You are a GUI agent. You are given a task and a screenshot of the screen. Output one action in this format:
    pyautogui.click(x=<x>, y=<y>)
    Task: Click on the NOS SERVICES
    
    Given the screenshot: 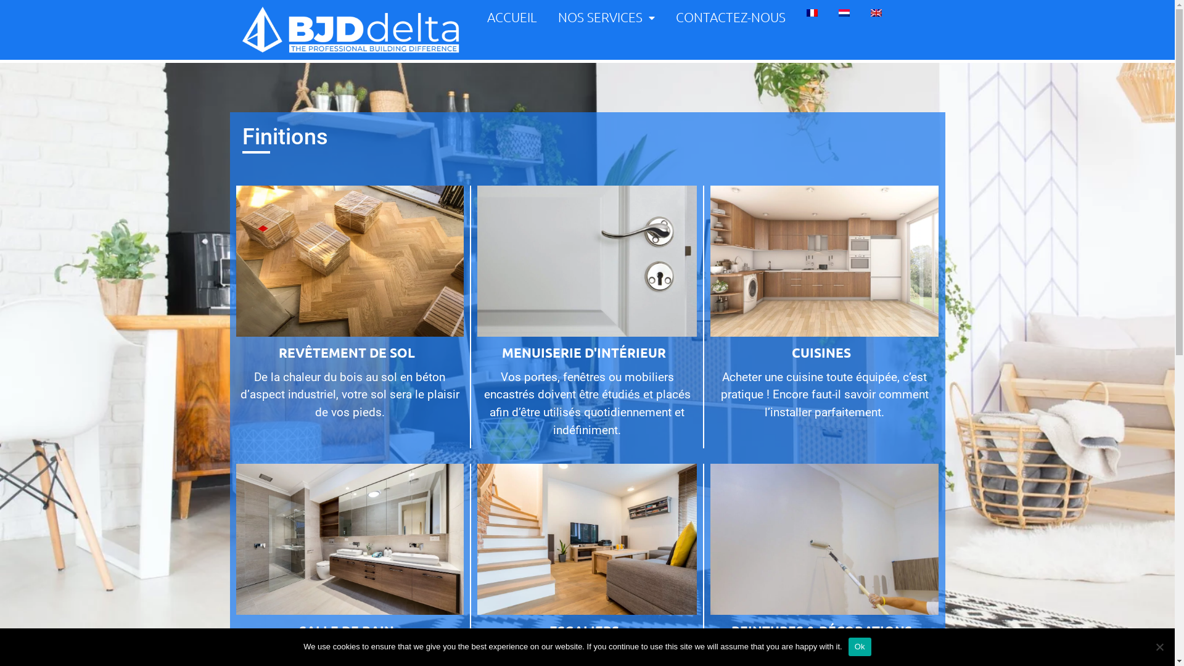 What is the action you would take?
    pyautogui.click(x=607, y=17)
    